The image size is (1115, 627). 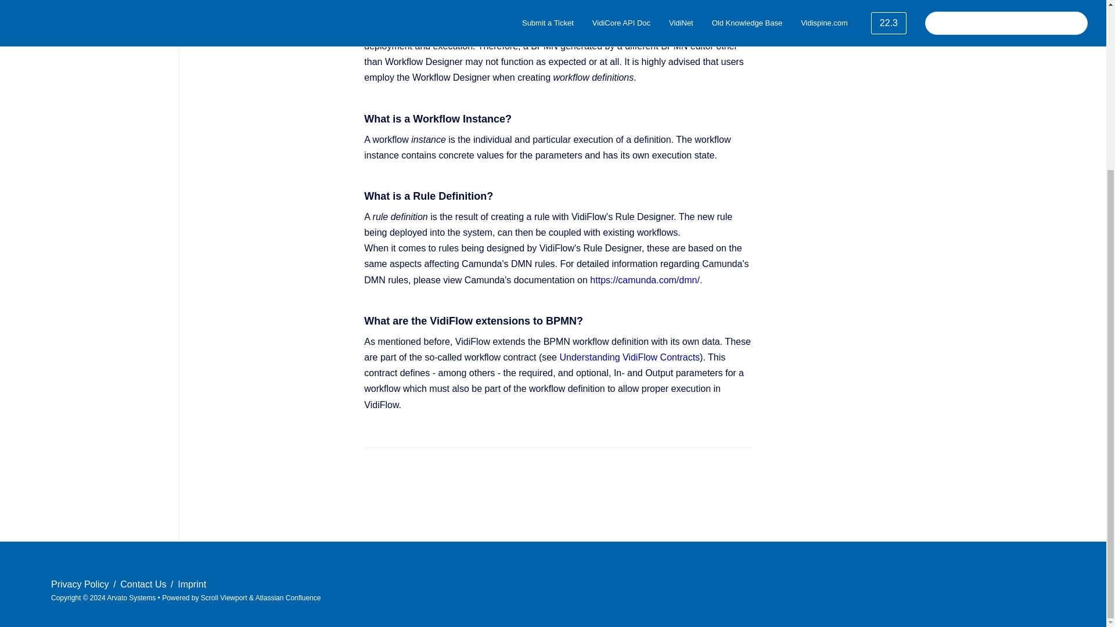 I want to click on Contact Us, so click(x=145, y=584).